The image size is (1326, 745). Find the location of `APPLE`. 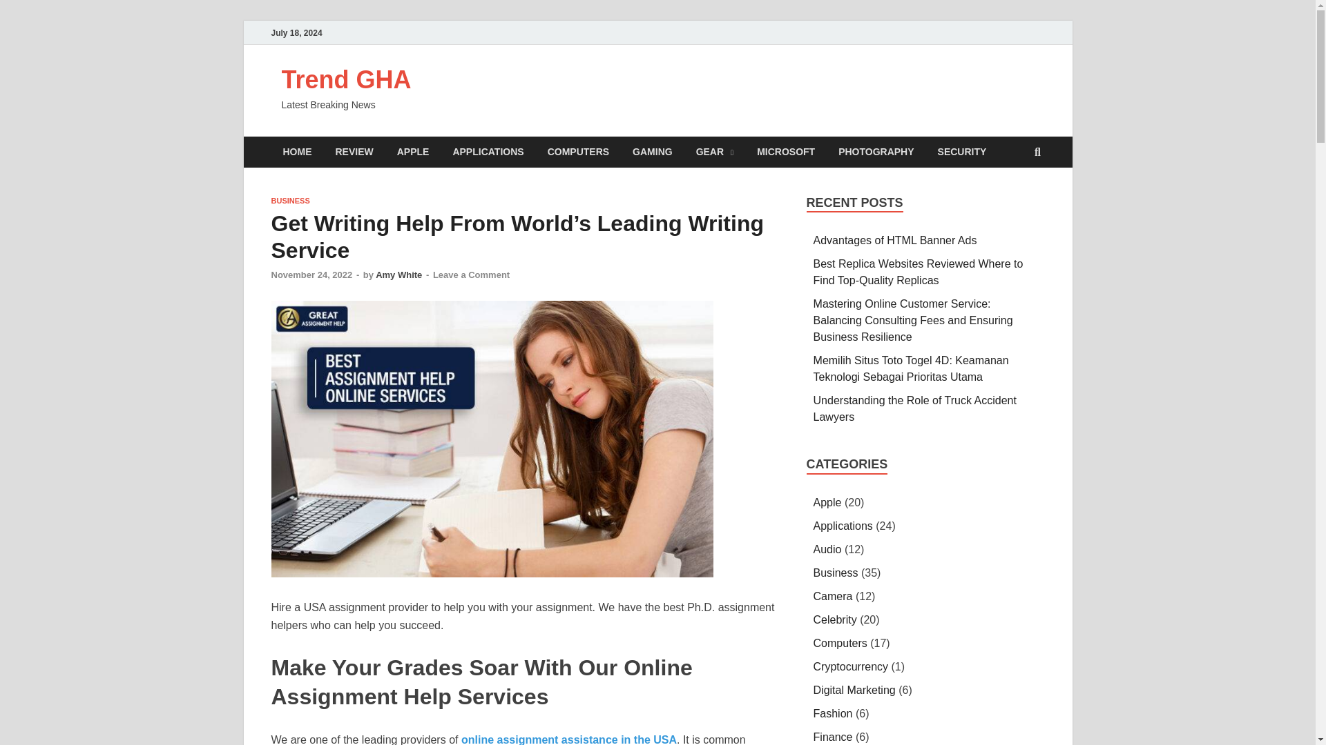

APPLE is located at coordinates (413, 152).